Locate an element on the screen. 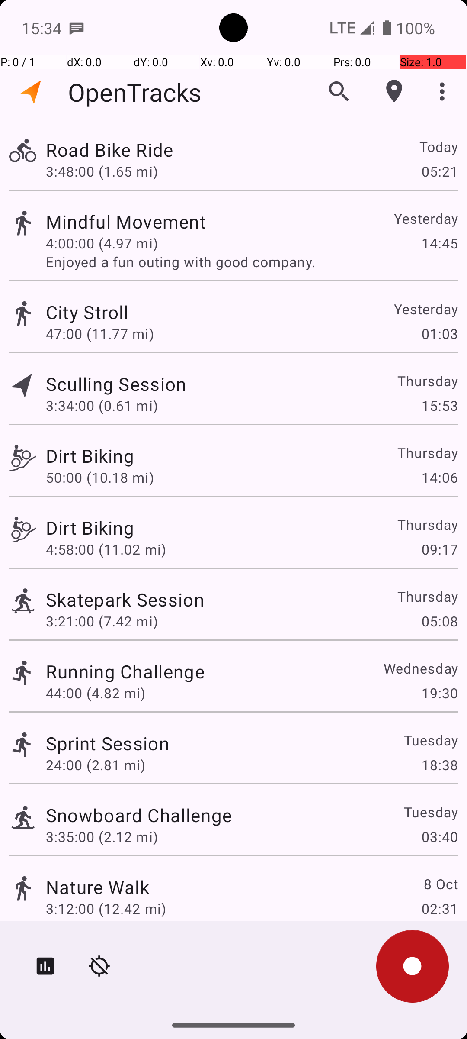 The image size is (467, 1039). 3:35:00 (2.12 mi) is located at coordinates (102, 836).